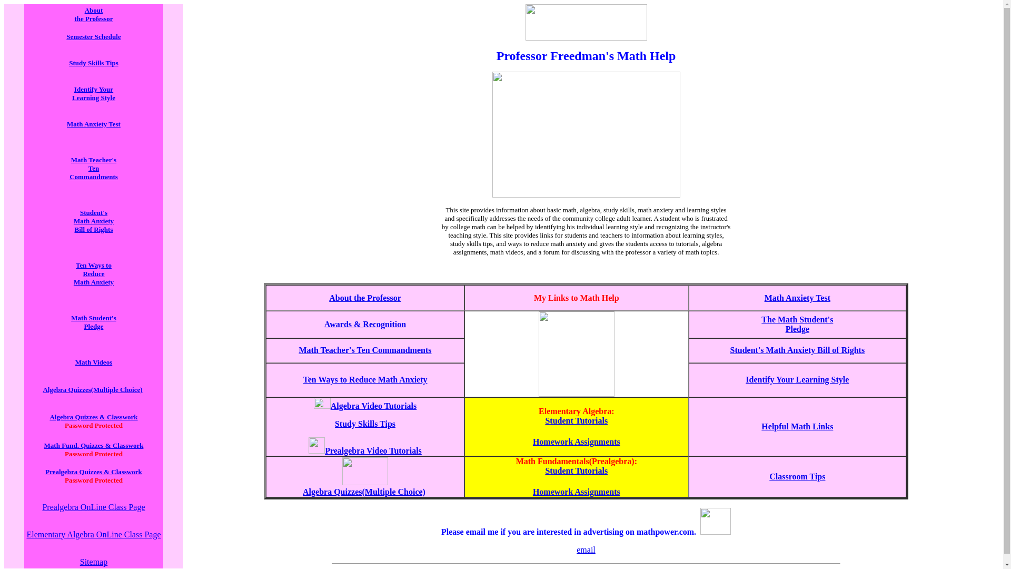 The width and height of the screenshot is (1011, 569). What do you see at coordinates (365, 406) in the screenshot?
I see `Algebra Video Tutorials` at bounding box center [365, 406].